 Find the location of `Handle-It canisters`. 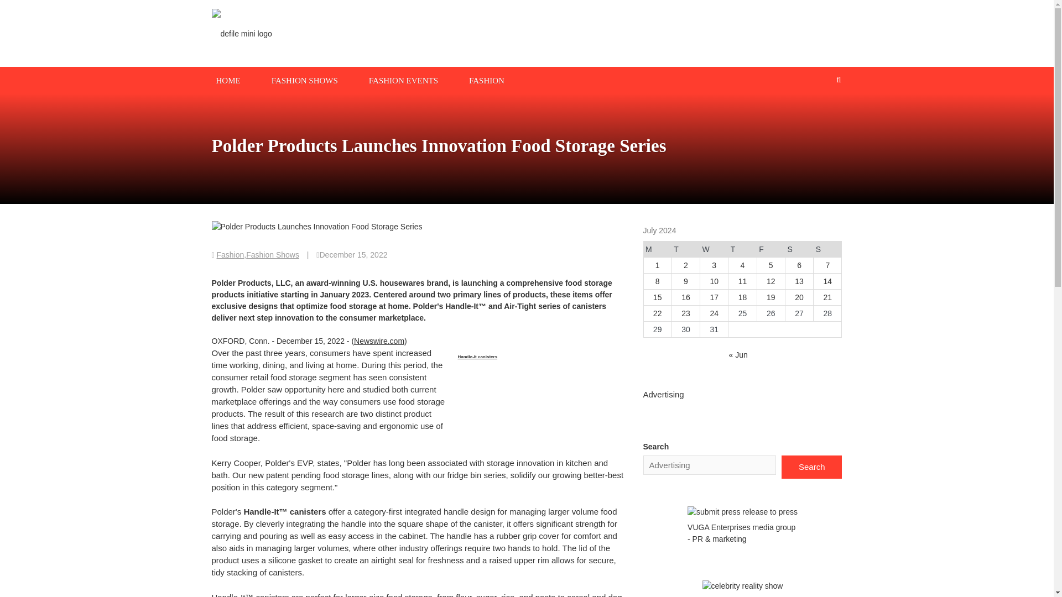

Handle-It canisters is located at coordinates (478, 361).